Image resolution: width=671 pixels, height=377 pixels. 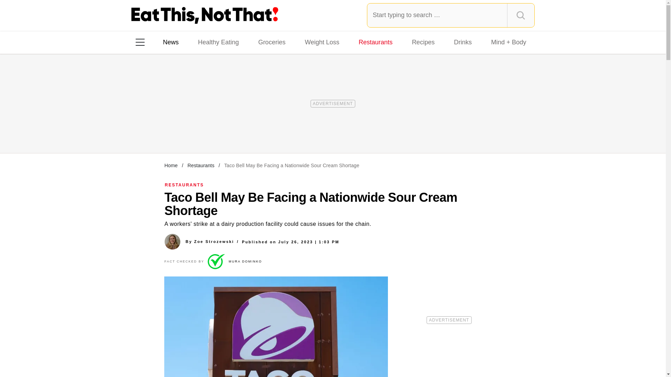 I want to click on Weight Loss, so click(x=322, y=42).